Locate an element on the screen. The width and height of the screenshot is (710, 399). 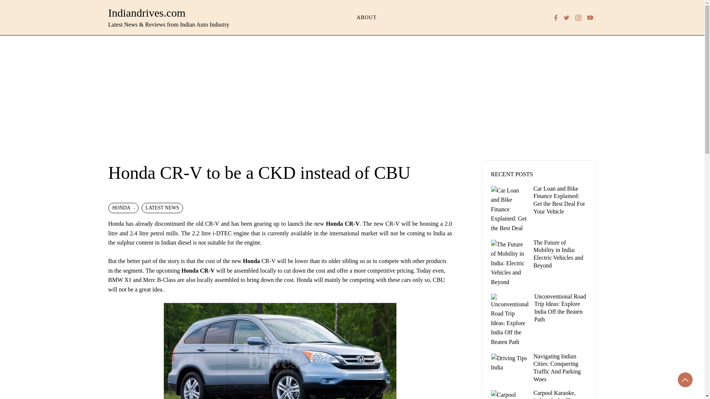
Honda CR-V to be a CKD instead of CBU is located at coordinates (280, 351).